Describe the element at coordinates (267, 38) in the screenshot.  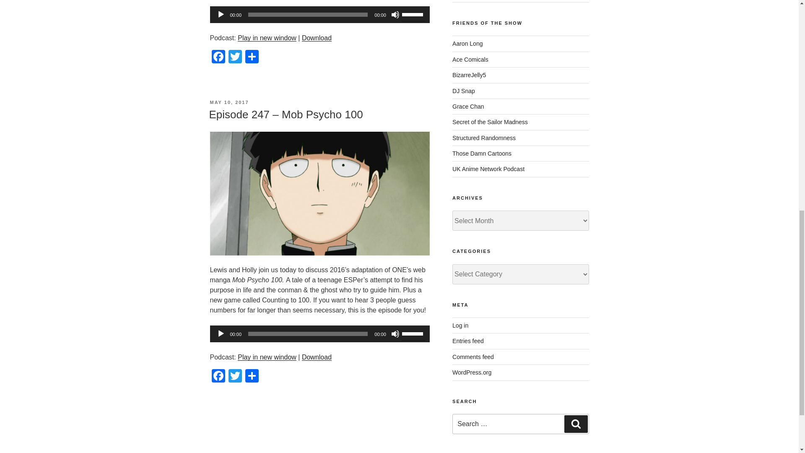
I see `Play in new window` at that location.